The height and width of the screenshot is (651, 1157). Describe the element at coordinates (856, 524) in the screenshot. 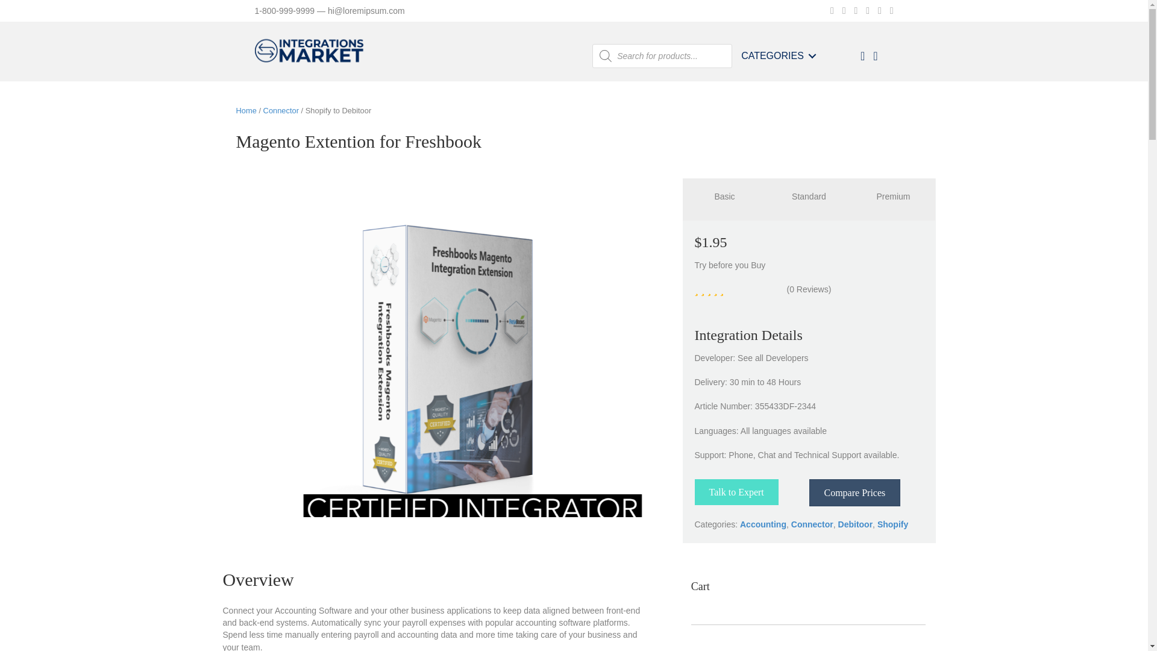

I see `Debitoor` at that location.